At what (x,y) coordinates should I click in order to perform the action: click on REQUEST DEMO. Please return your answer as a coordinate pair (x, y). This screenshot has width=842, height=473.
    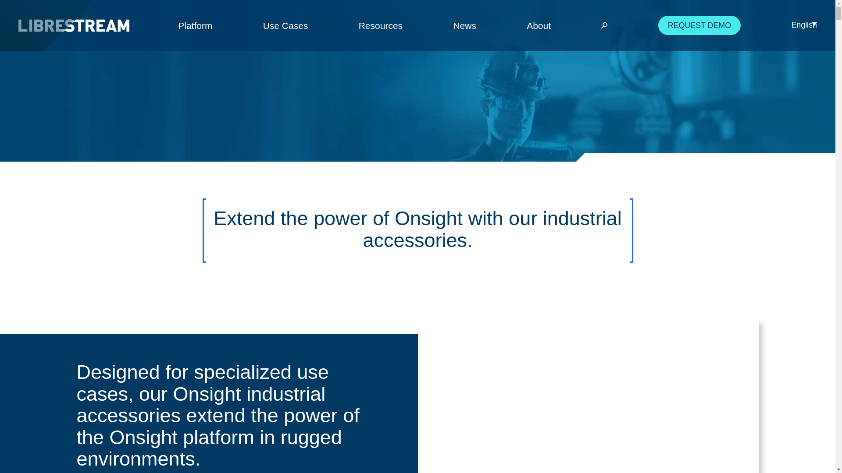
    Looking at the image, I should click on (699, 25).